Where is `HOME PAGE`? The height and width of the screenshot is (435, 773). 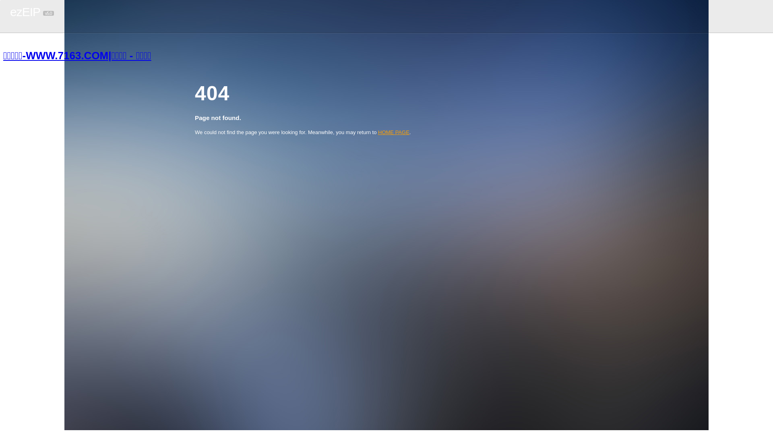
HOME PAGE is located at coordinates (394, 132).